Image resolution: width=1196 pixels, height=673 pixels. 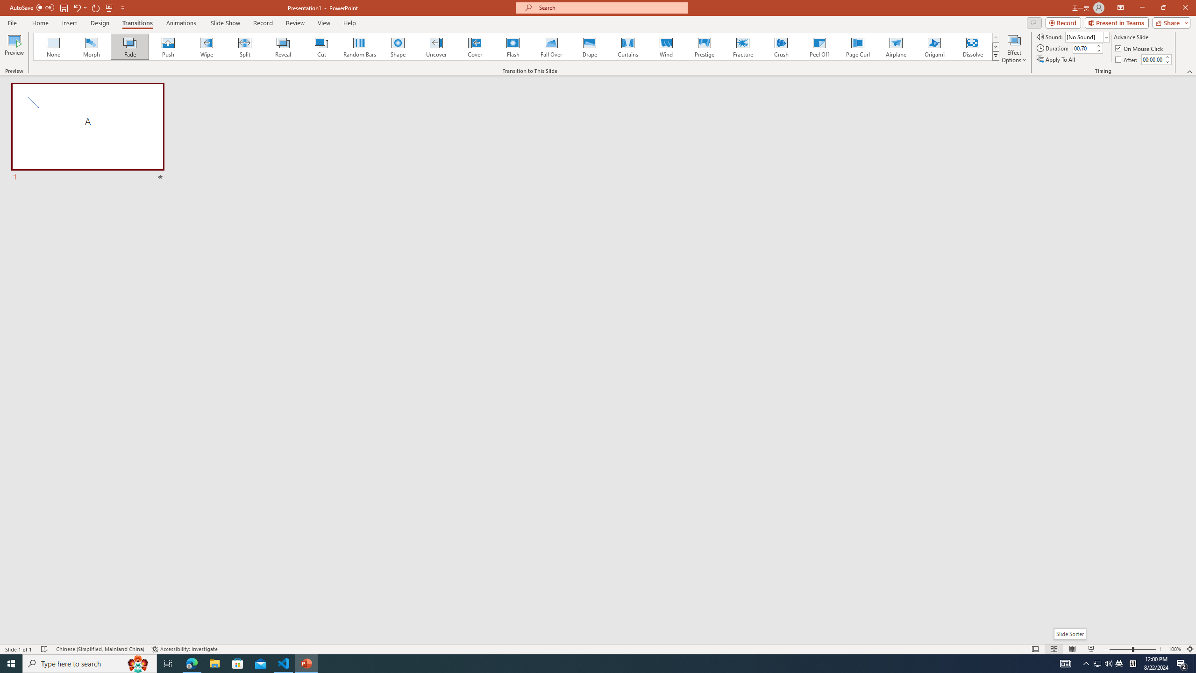 I want to click on Dissolve, so click(x=972, y=47).